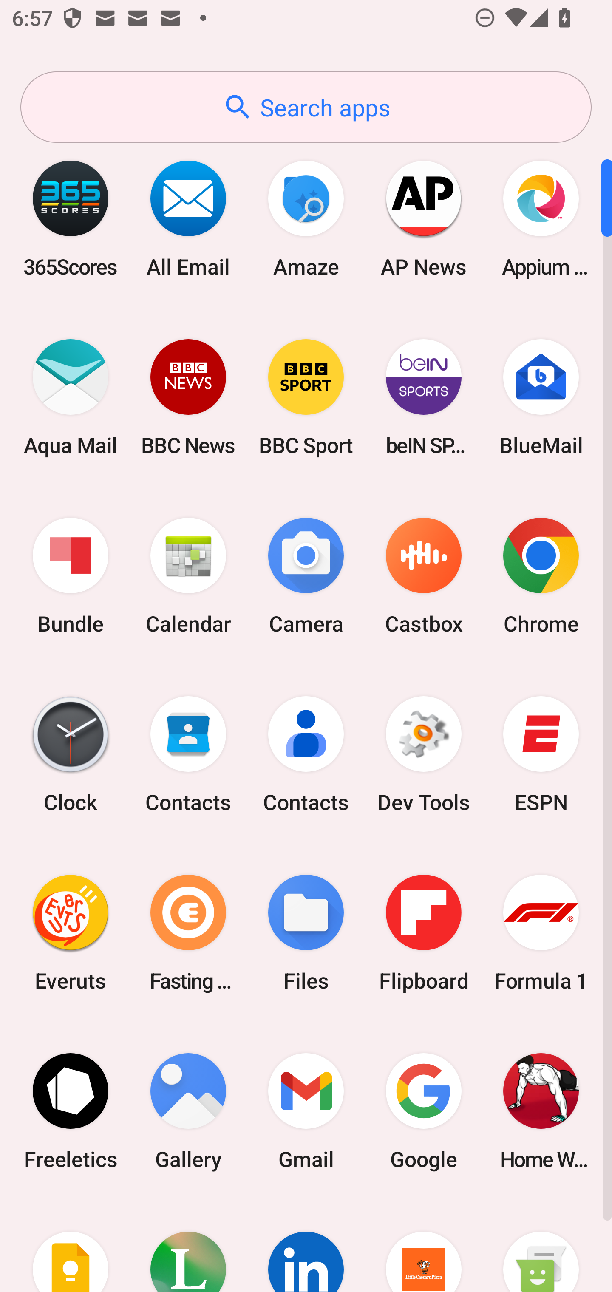 The height and width of the screenshot is (1292, 612). What do you see at coordinates (188, 932) in the screenshot?
I see `Fasting Coach` at bounding box center [188, 932].